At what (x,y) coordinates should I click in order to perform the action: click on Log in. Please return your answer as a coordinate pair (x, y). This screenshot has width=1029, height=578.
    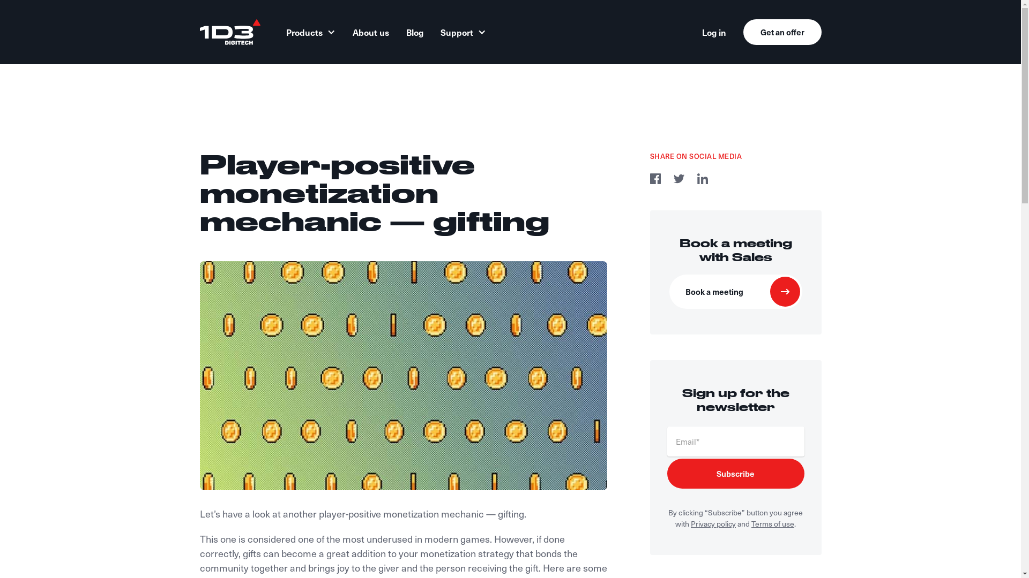
    Looking at the image, I should click on (714, 32).